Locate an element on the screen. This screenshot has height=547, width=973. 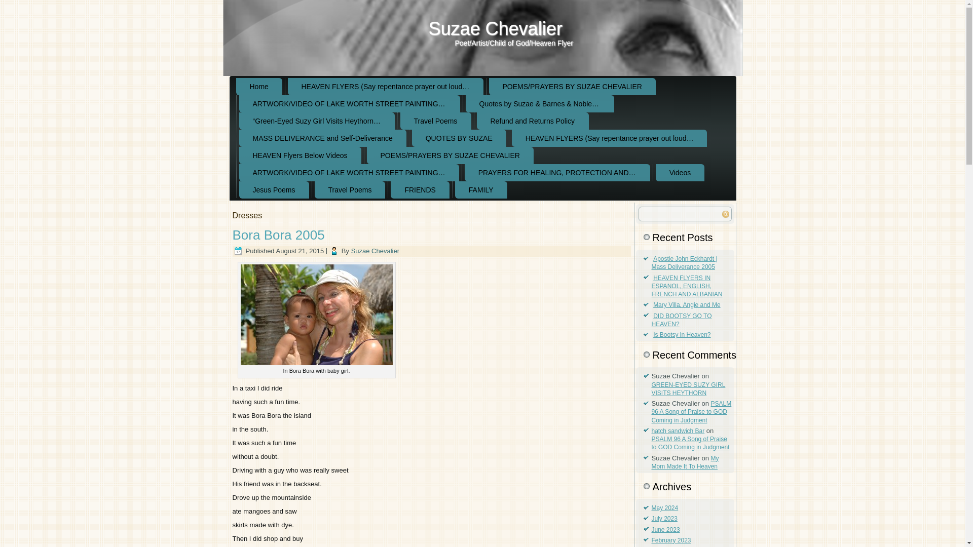
Travel Poems is located at coordinates (435, 121).